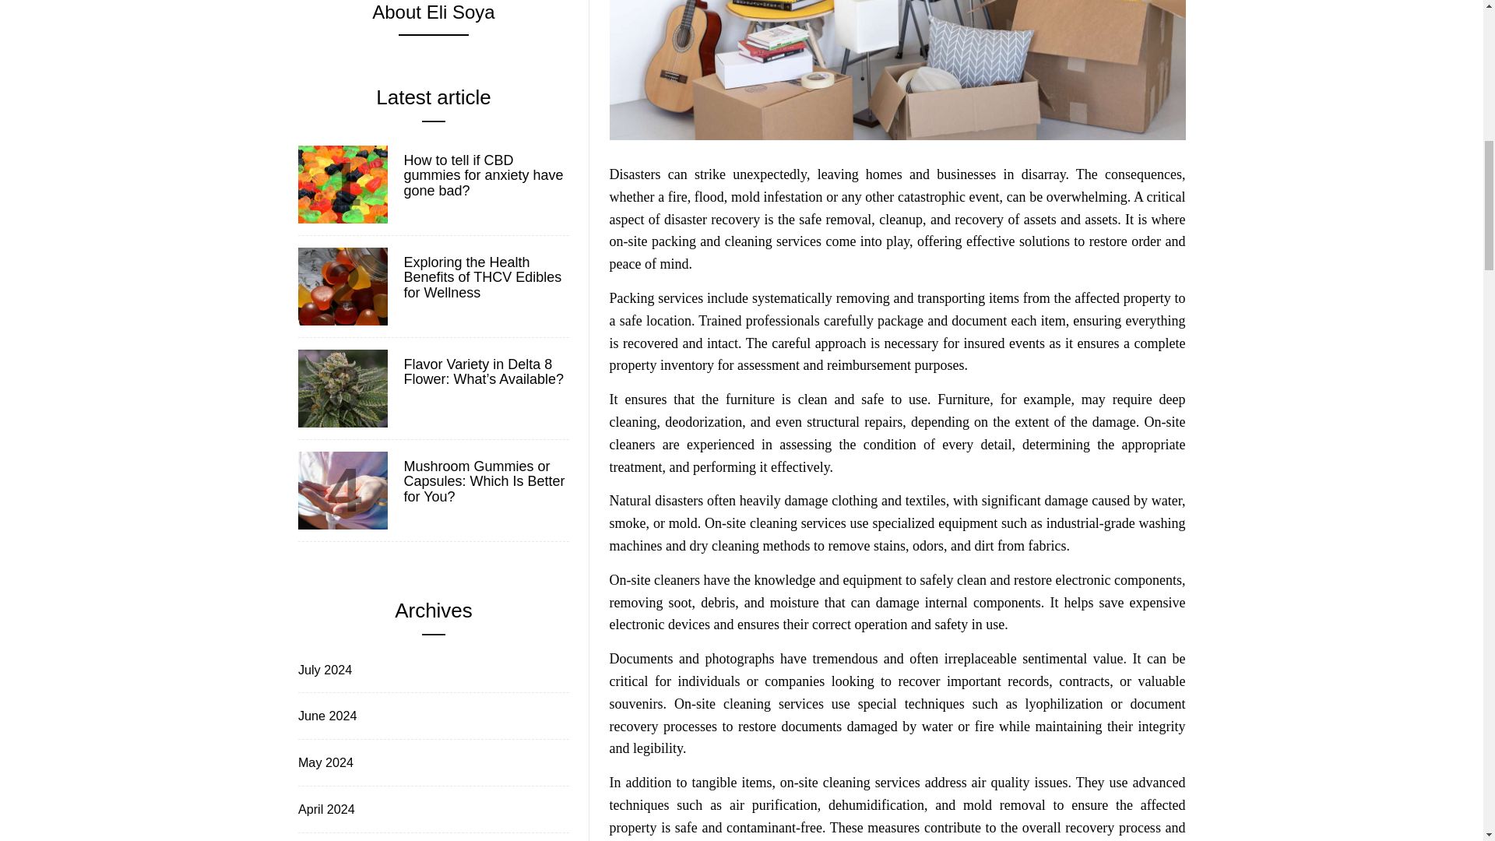 The height and width of the screenshot is (841, 1495). What do you see at coordinates (484, 482) in the screenshot?
I see `Mushroom Gummies or Capsules: Which Is Better for You?` at bounding box center [484, 482].